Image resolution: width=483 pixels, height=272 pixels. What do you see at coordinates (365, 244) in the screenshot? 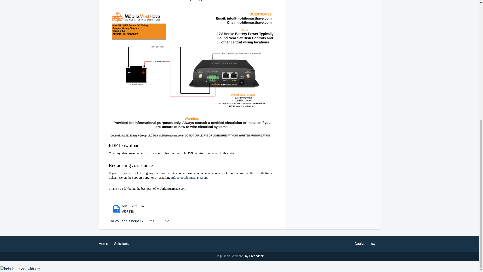
I see `Cookie policy` at bounding box center [365, 244].